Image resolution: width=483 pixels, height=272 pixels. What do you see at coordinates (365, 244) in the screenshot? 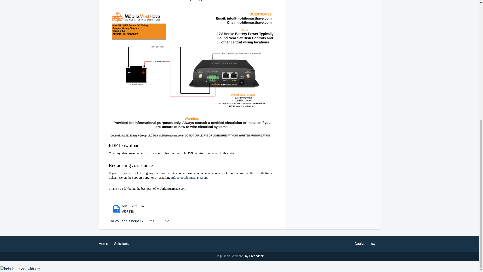
I see `Cookie policy` at bounding box center [365, 244].